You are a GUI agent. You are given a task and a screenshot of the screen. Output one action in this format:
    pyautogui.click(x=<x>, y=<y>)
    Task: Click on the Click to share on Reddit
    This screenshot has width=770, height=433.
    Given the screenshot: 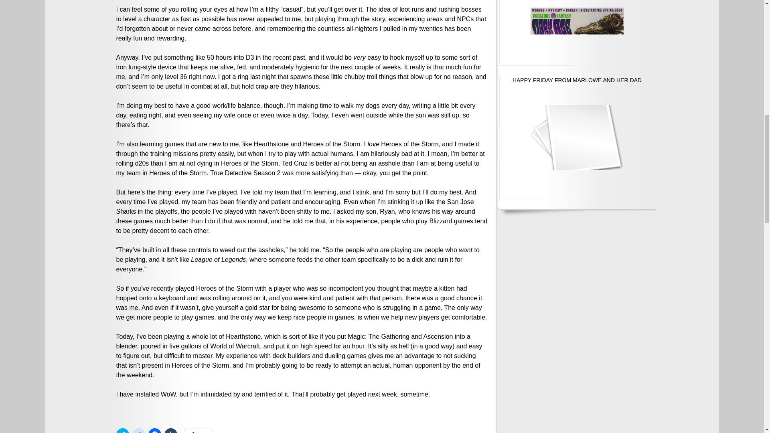 What is the action you would take?
    pyautogui.click(x=139, y=431)
    